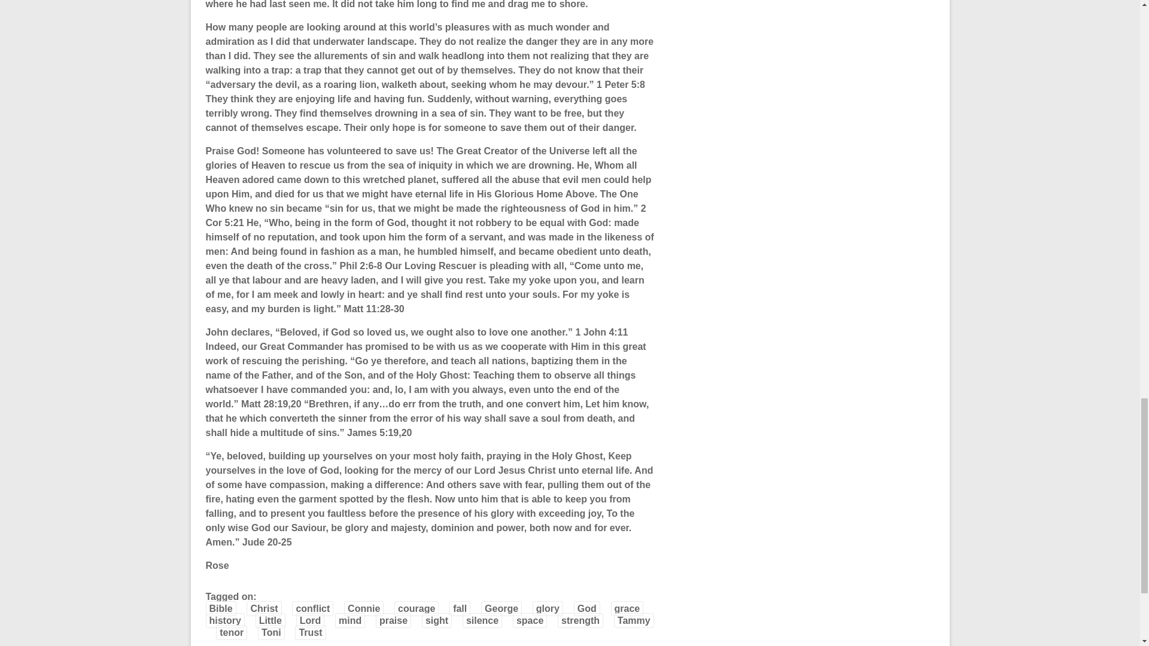  I want to click on courage, so click(417, 609).